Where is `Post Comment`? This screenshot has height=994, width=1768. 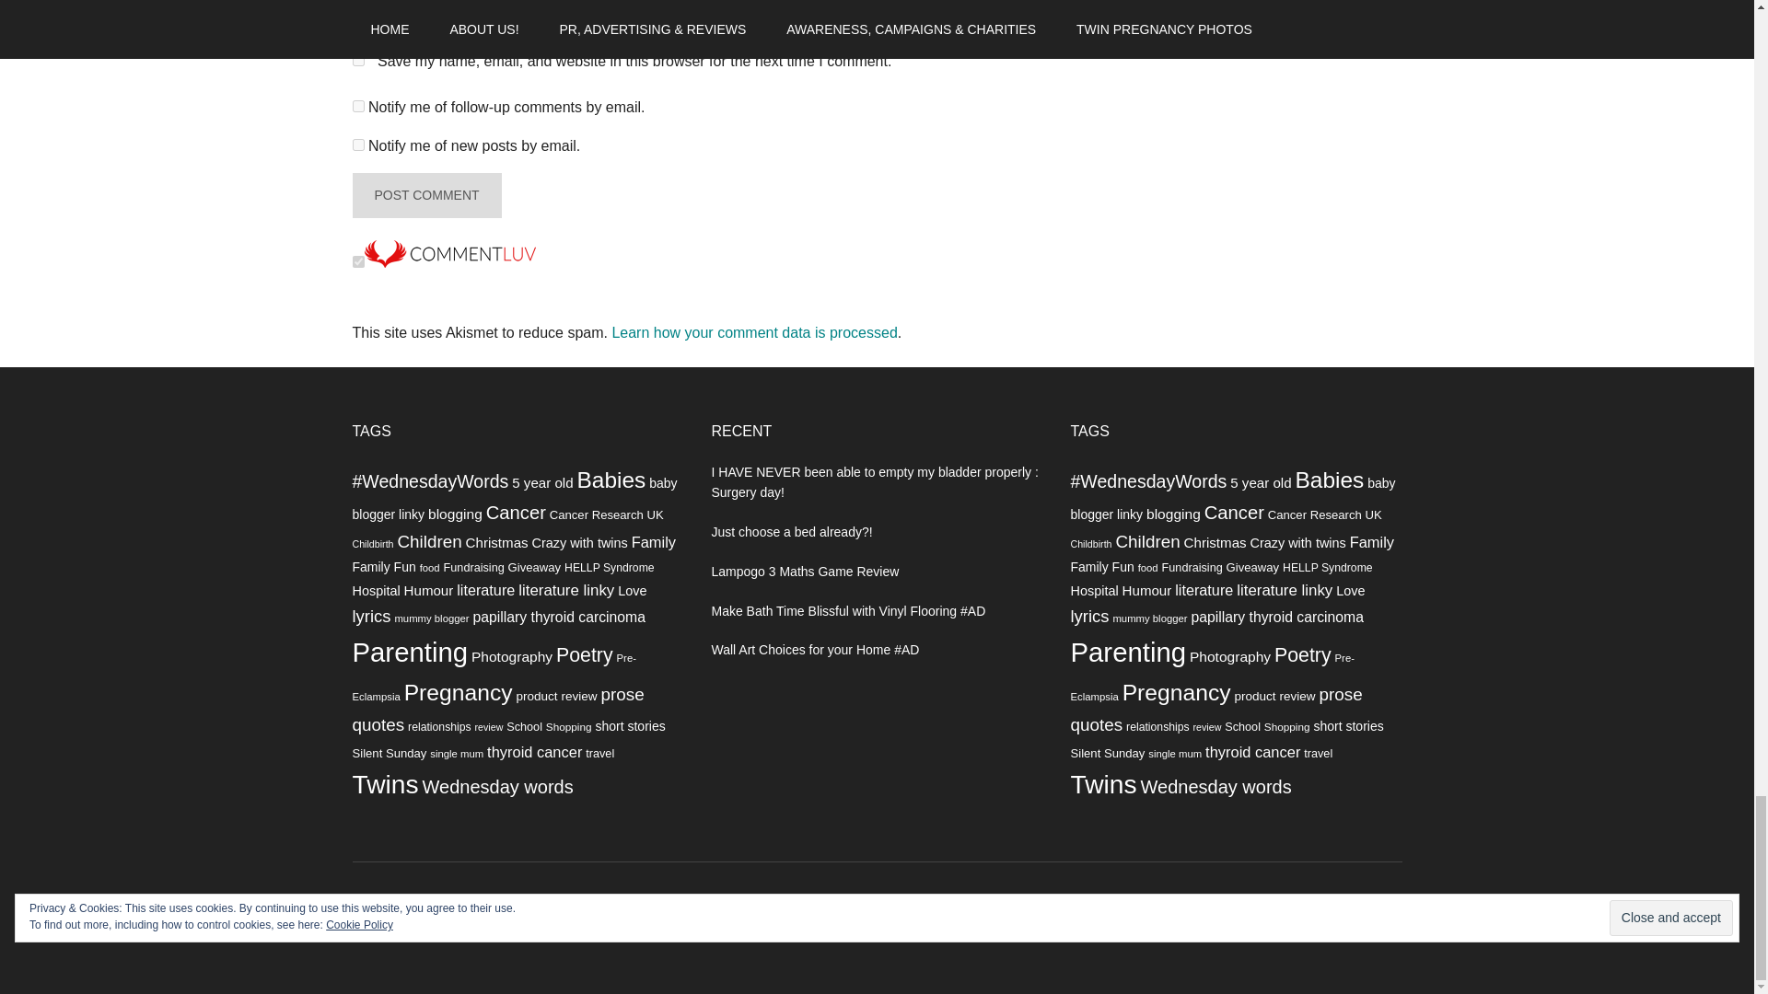 Post Comment is located at coordinates (425, 195).